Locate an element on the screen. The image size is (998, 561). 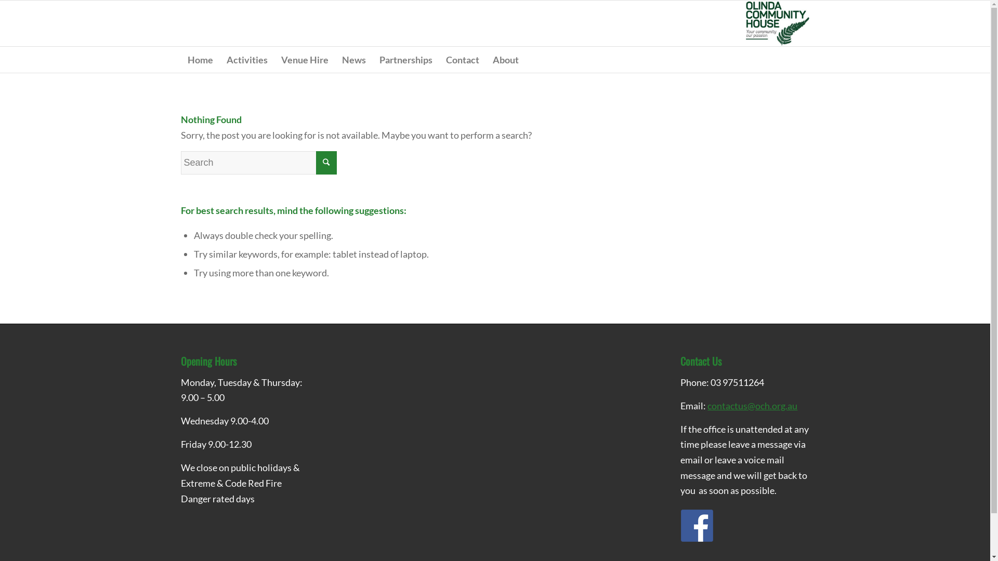
Home is located at coordinates (201, 60).